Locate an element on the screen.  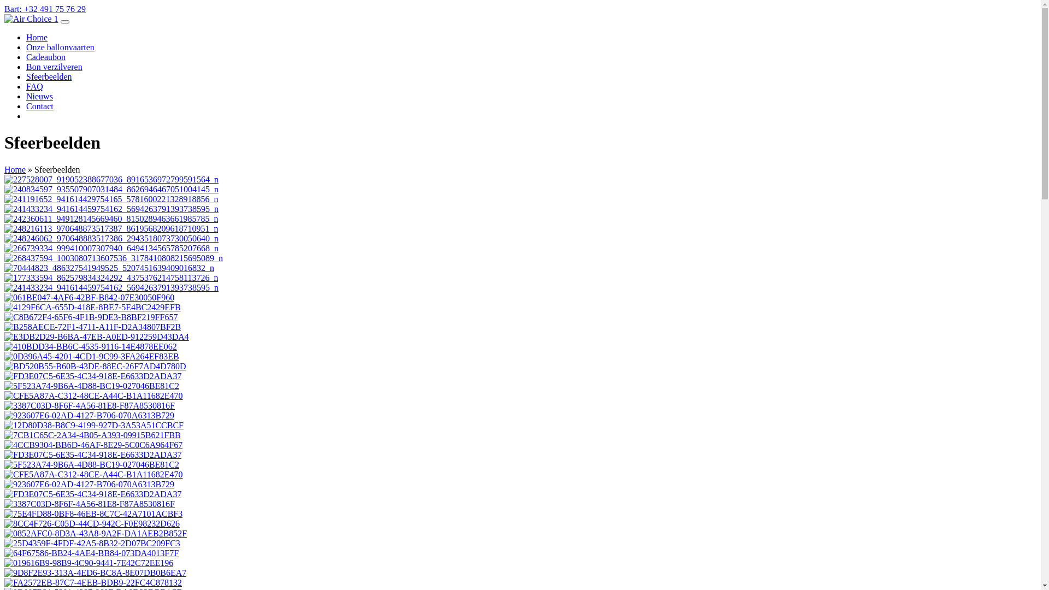
248216113_970648873517387_8619568209618710951_n is located at coordinates (111, 228).